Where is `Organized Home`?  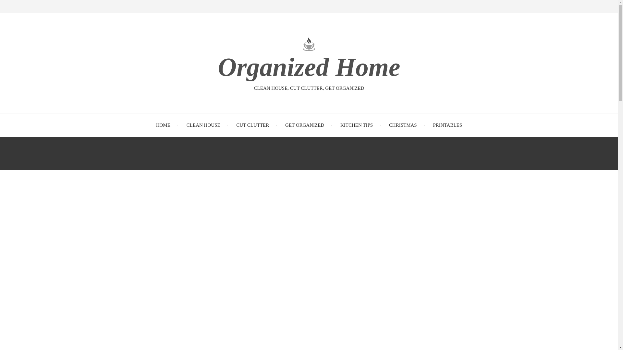
Organized Home is located at coordinates (309, 66).